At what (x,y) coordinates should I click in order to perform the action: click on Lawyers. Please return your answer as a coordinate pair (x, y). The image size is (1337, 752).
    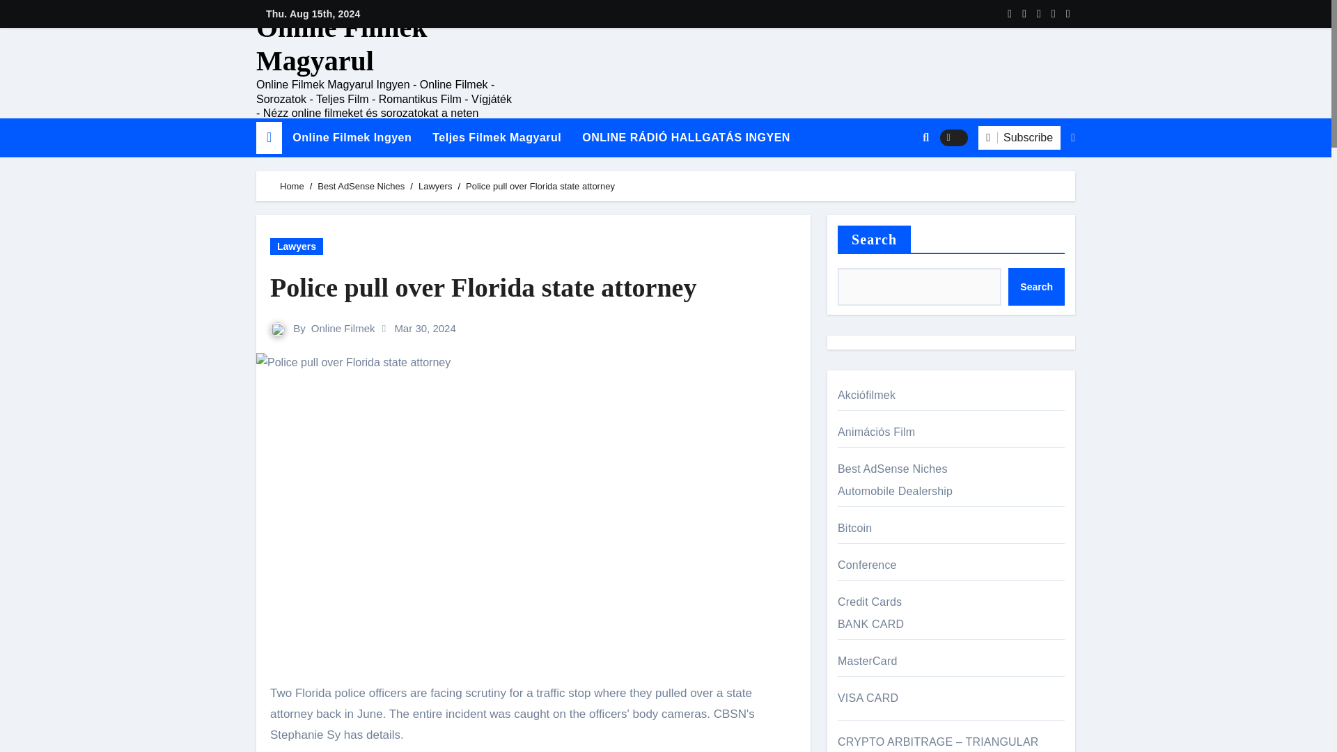
    Looking at the image, I should click on (297, 246).